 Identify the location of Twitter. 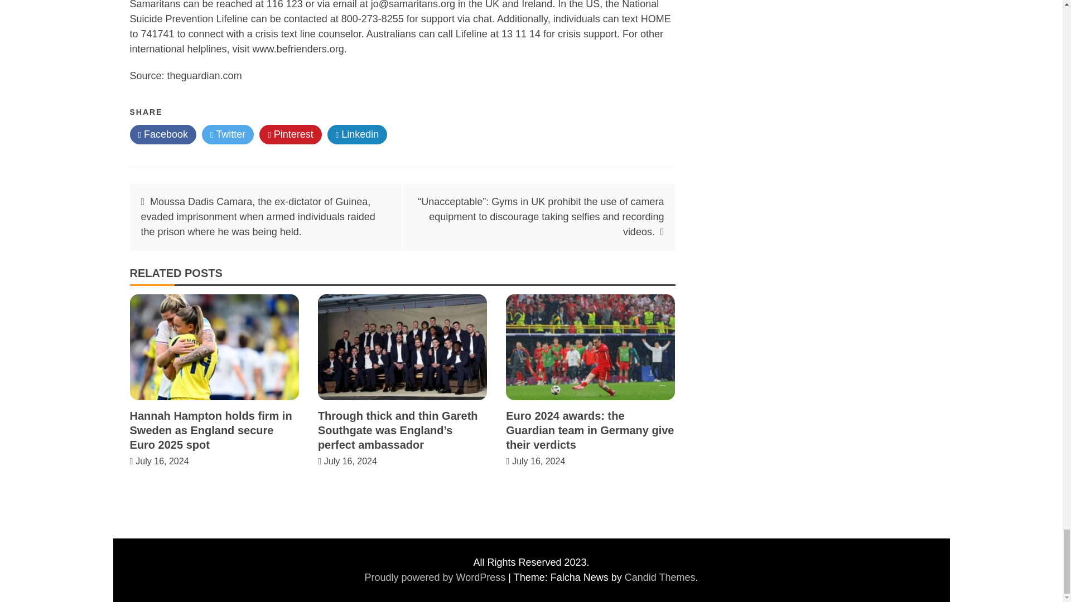
(228, 134).